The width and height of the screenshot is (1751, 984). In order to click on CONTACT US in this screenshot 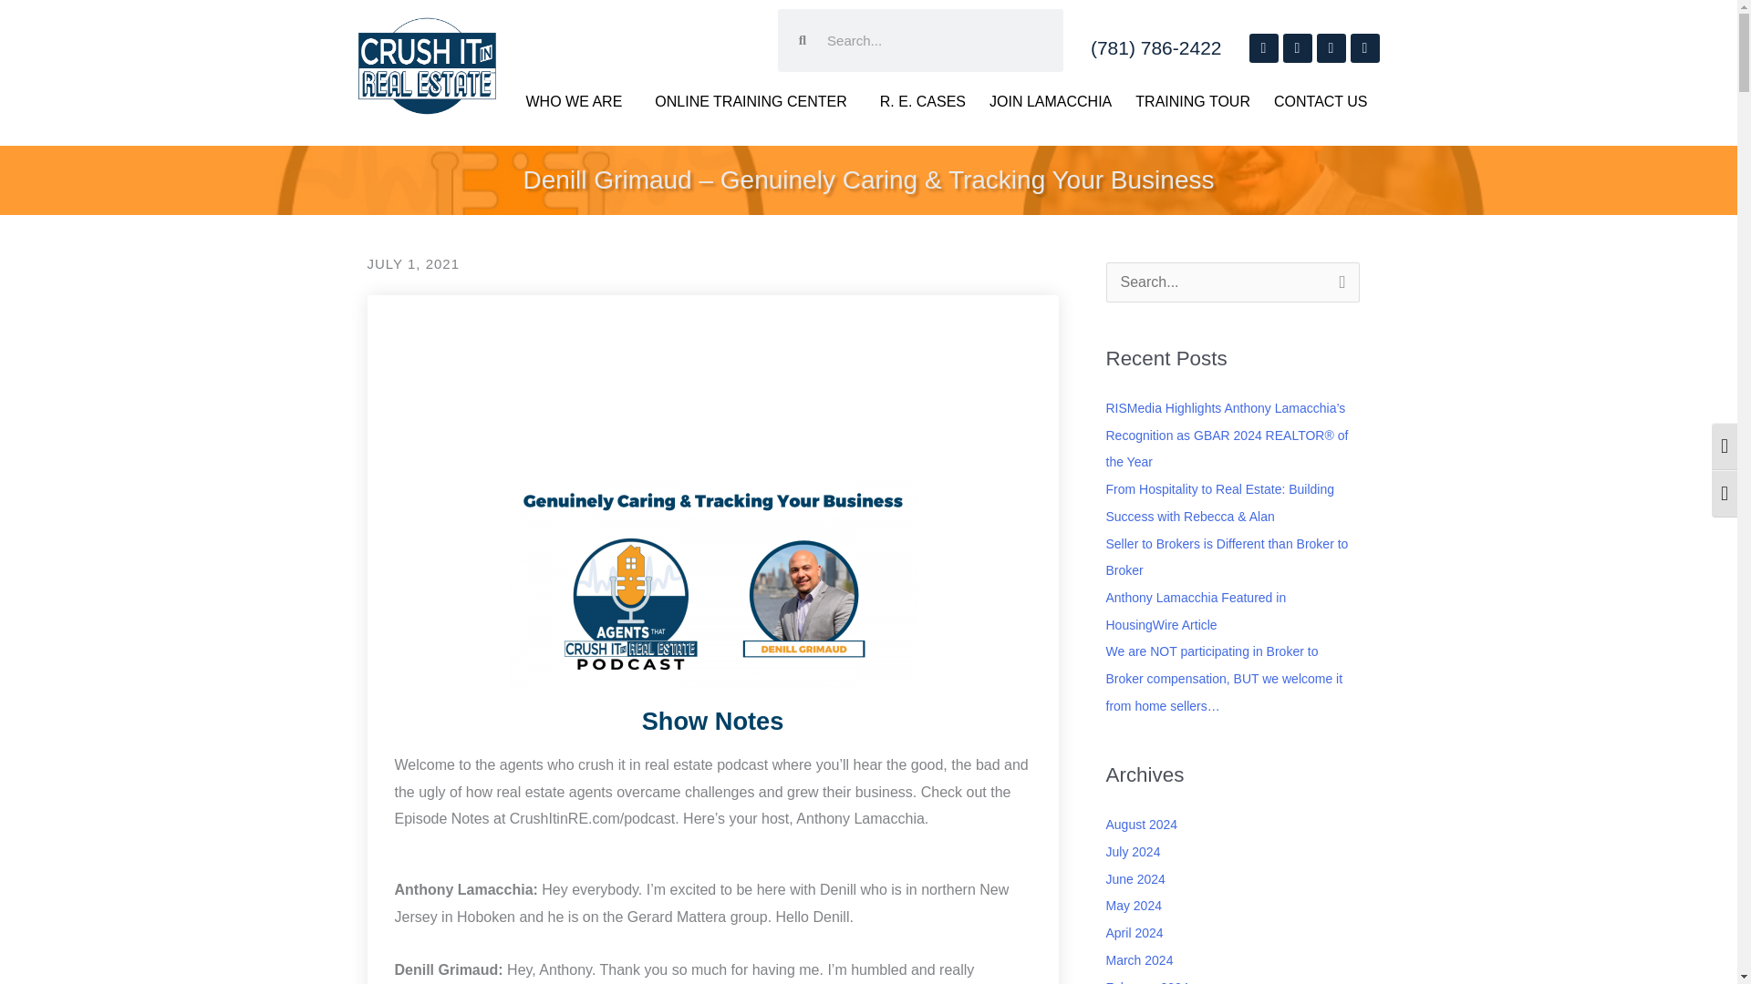, I will do `click(1321, 102)`.